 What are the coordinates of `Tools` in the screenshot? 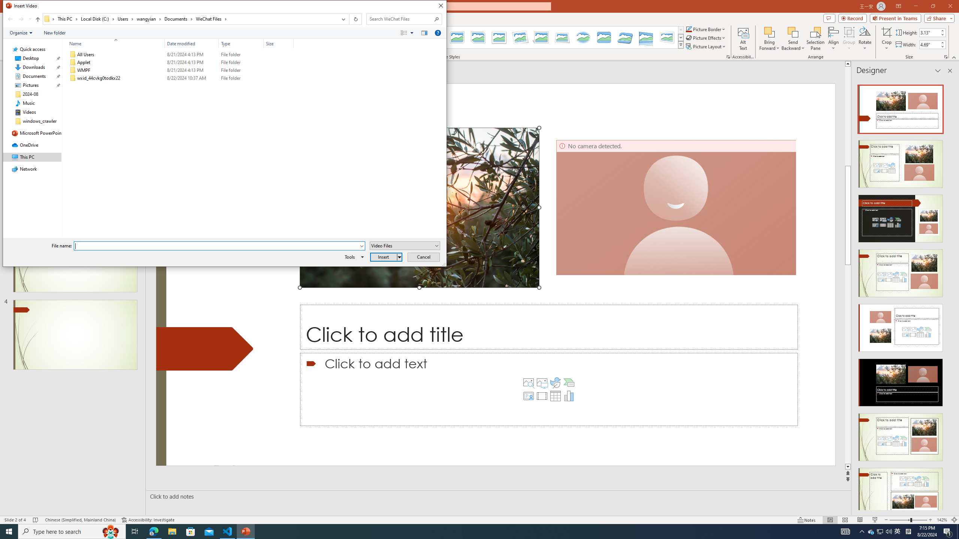 It's located at (353, 257).